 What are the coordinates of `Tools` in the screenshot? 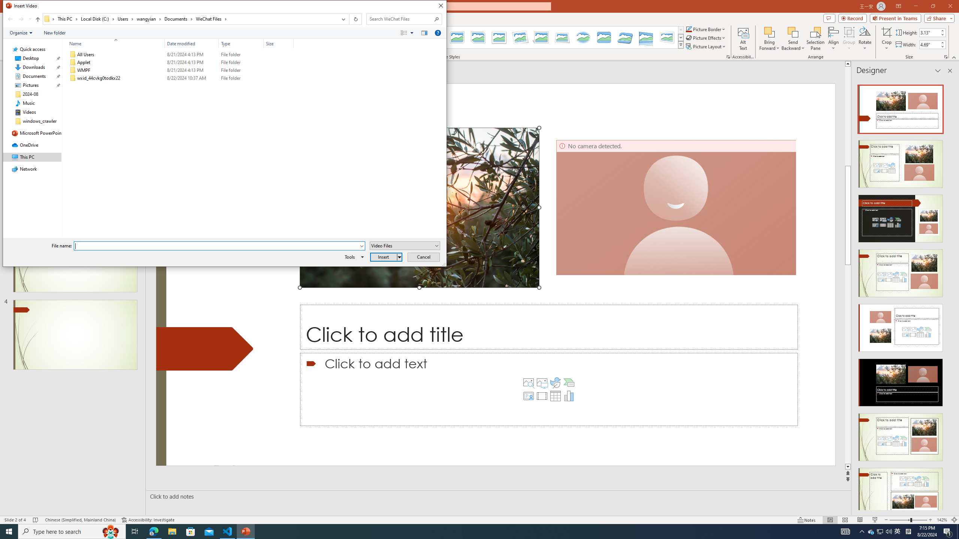 It's located at (353, 257).